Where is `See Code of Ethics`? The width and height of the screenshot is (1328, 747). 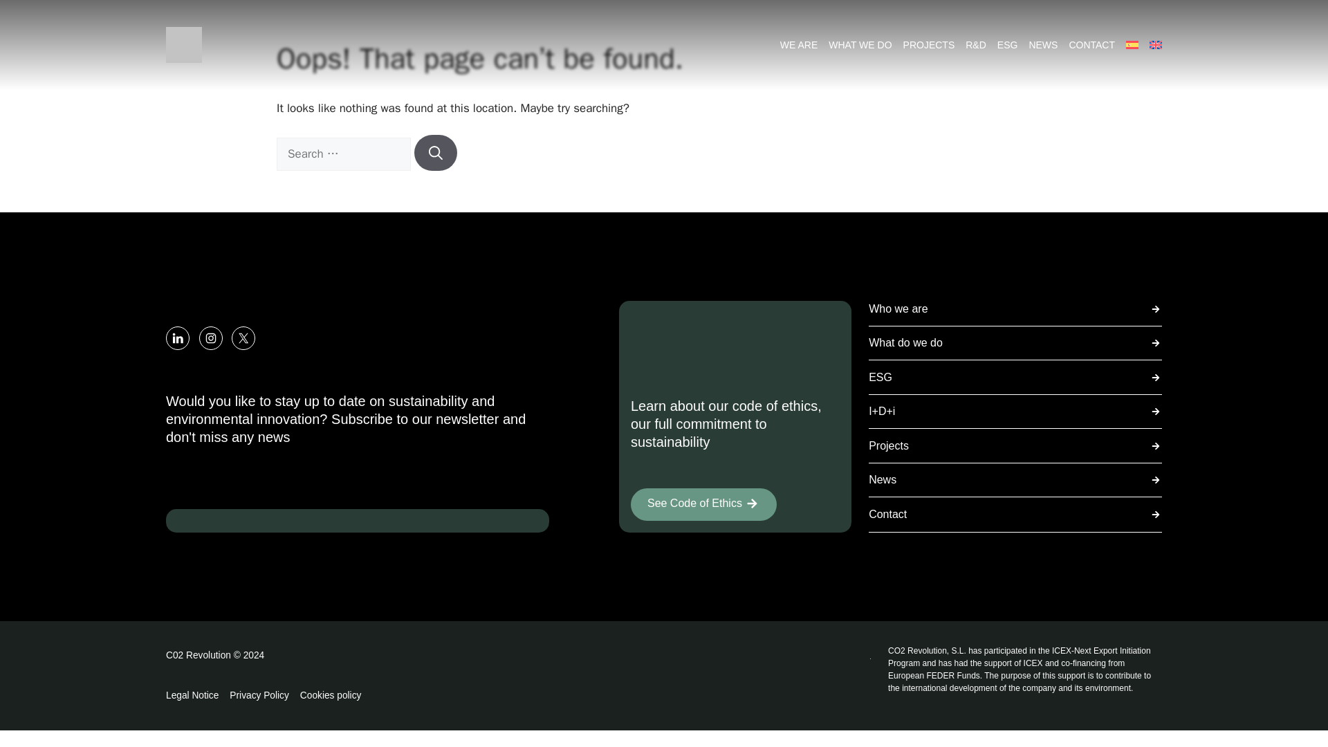
See Code of Ethics is located at coordinates (704, 504).